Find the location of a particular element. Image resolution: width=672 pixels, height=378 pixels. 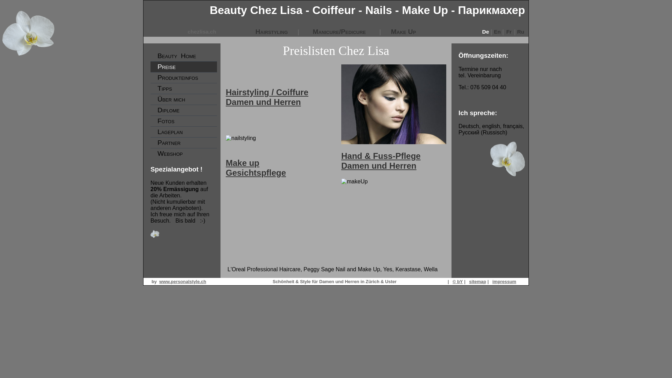

Make Up is located at coordinates (403, 31).